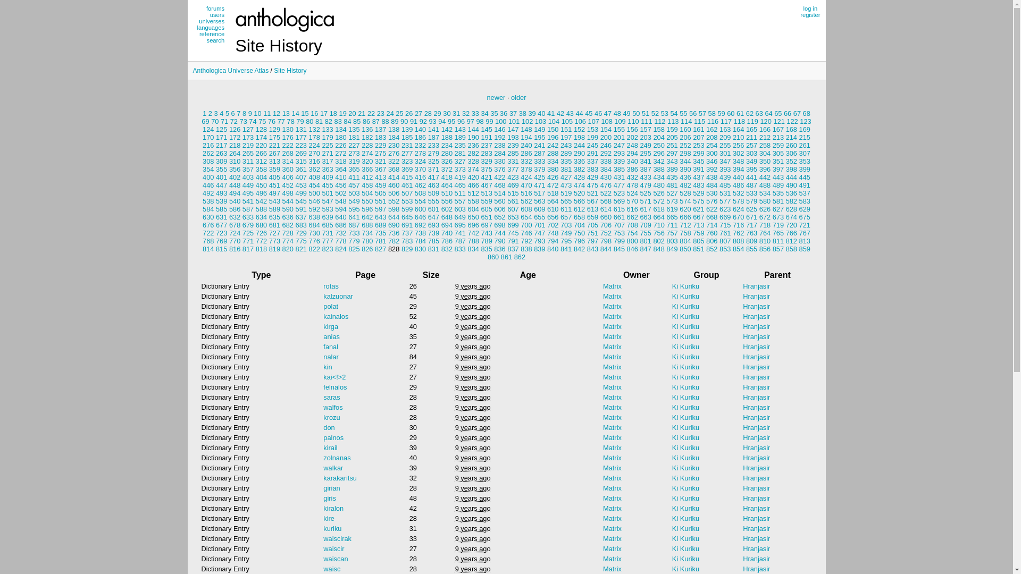 This screenshot has height=574, width=1021. Describe the element at coordinates (765, 209) in the screenshot. I see `626` at that location.